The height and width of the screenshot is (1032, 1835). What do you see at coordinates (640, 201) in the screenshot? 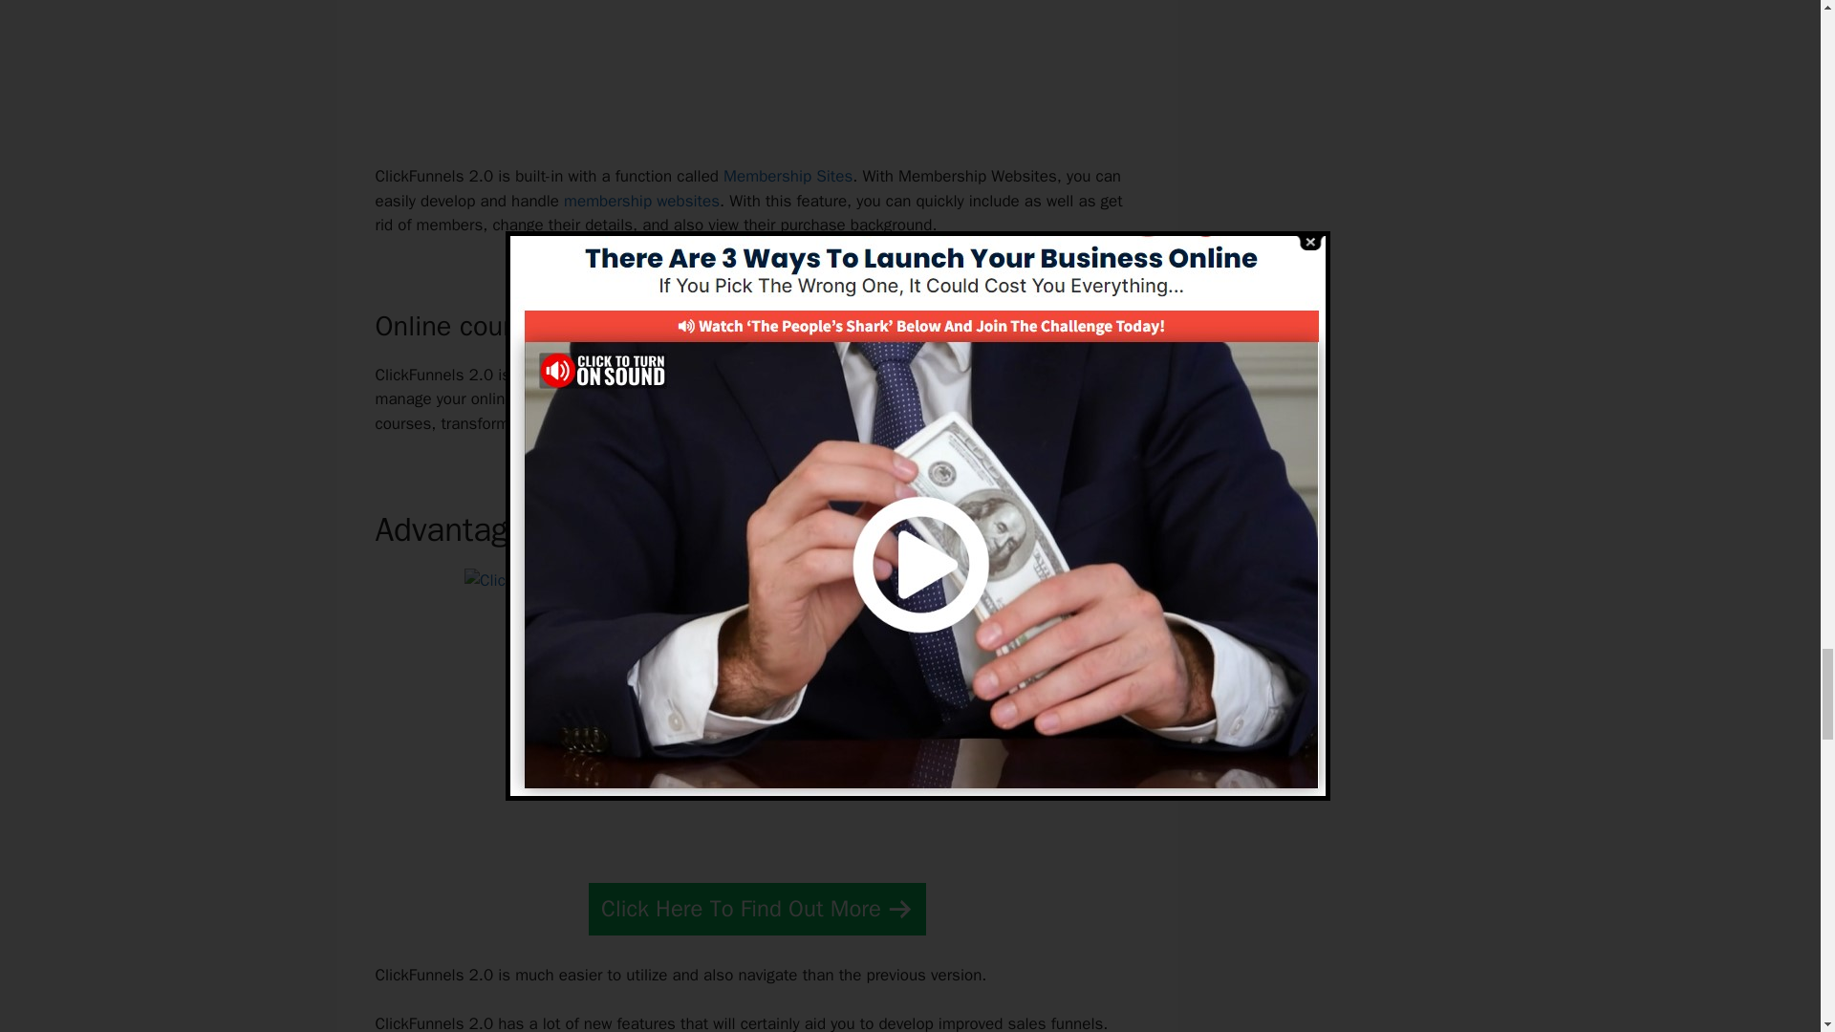
I see `membership websites` at bounding box center [640, 201].